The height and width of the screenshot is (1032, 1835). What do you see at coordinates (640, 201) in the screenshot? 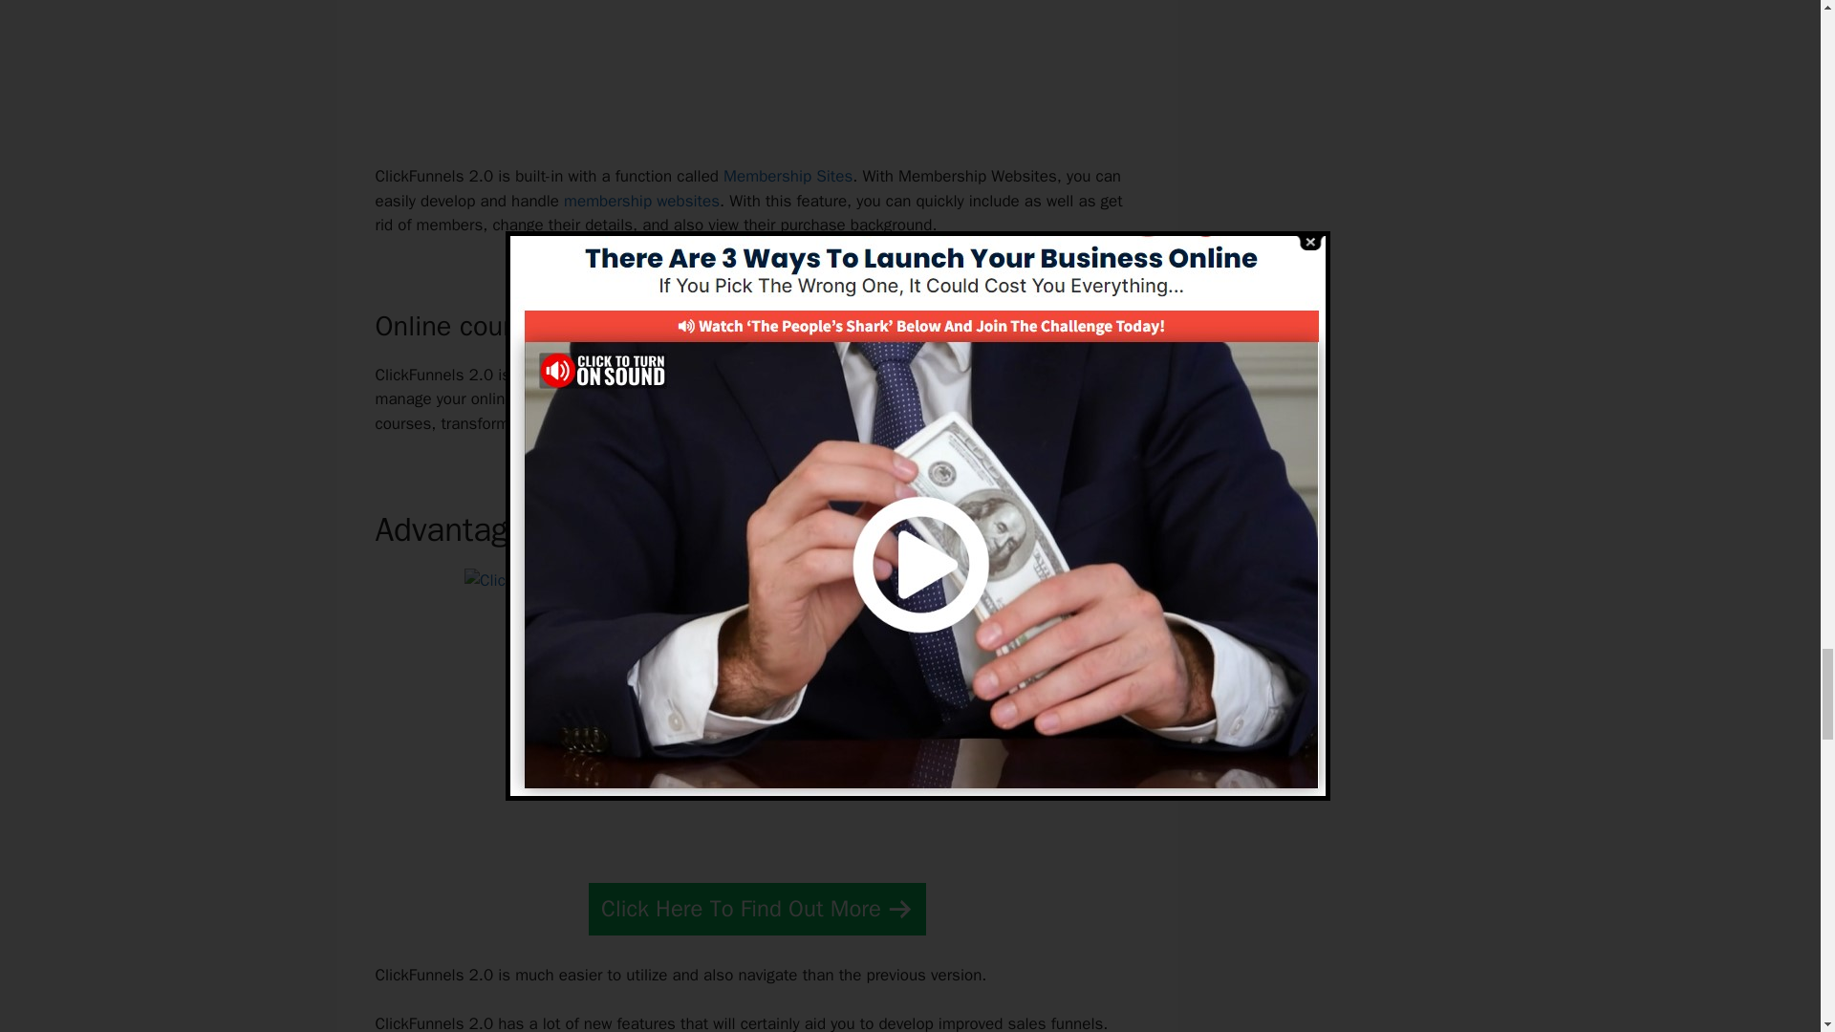
I see `membership websites` at bounding box center [640, 201].